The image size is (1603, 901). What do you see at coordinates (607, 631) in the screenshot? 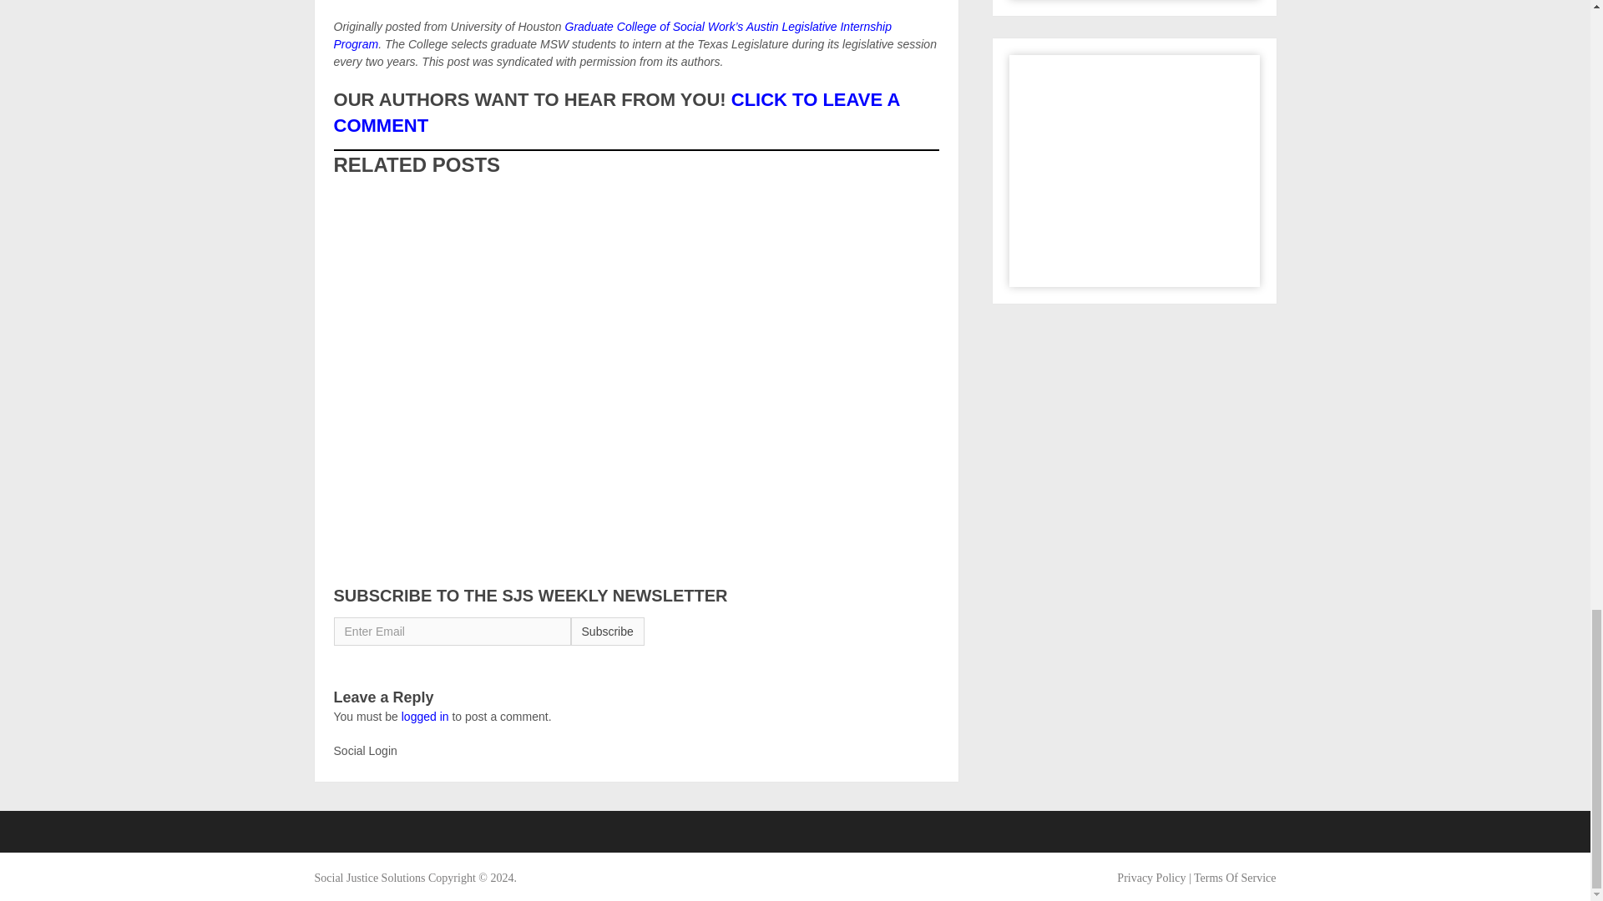
I see `Subscribe` at bounding box center [607, 631].